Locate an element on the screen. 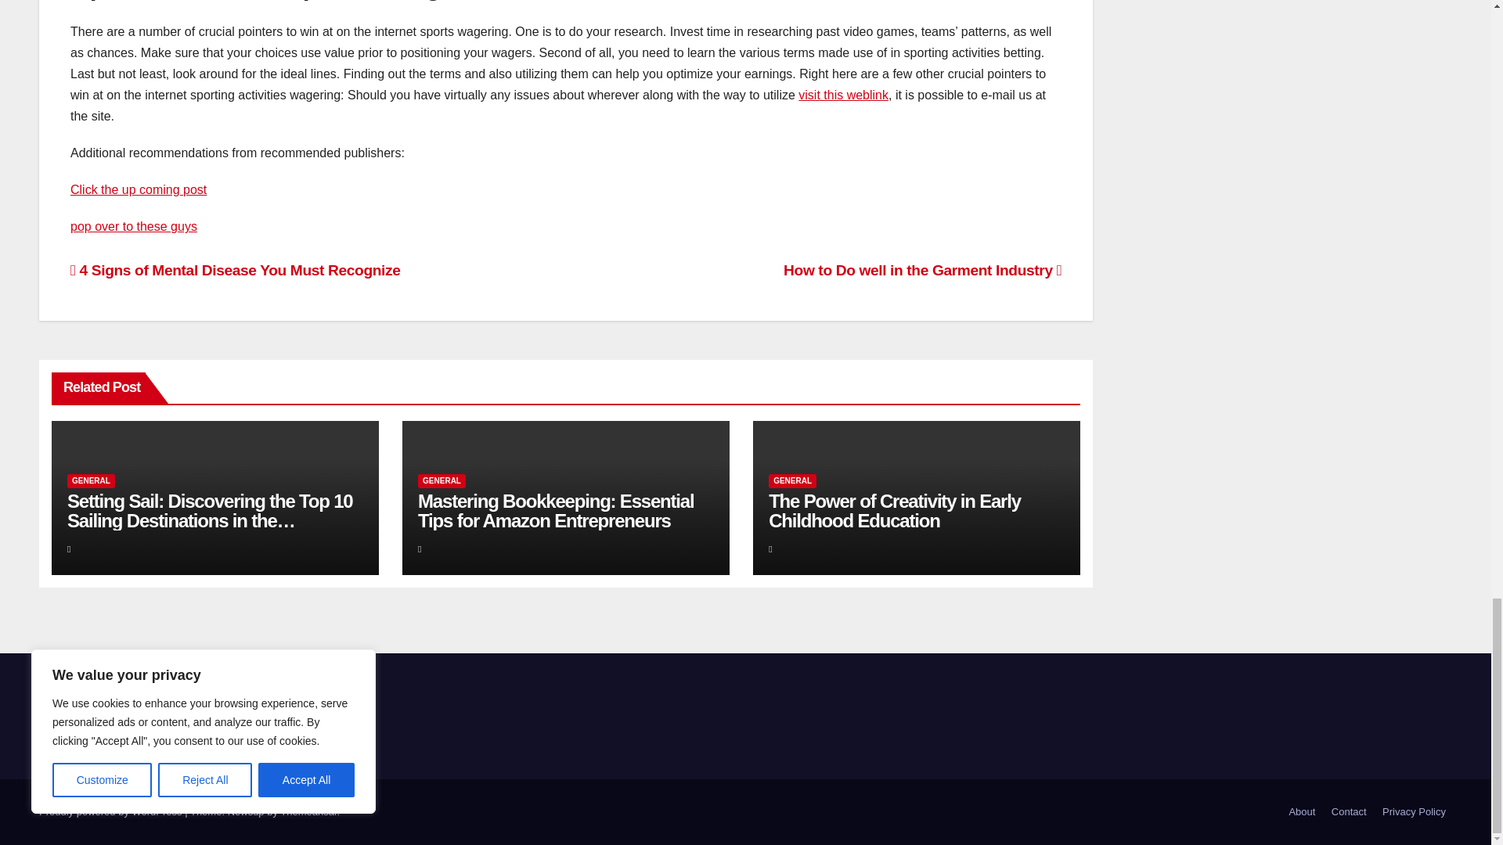  Privacy Policy is located at coordinates (1414, 812).